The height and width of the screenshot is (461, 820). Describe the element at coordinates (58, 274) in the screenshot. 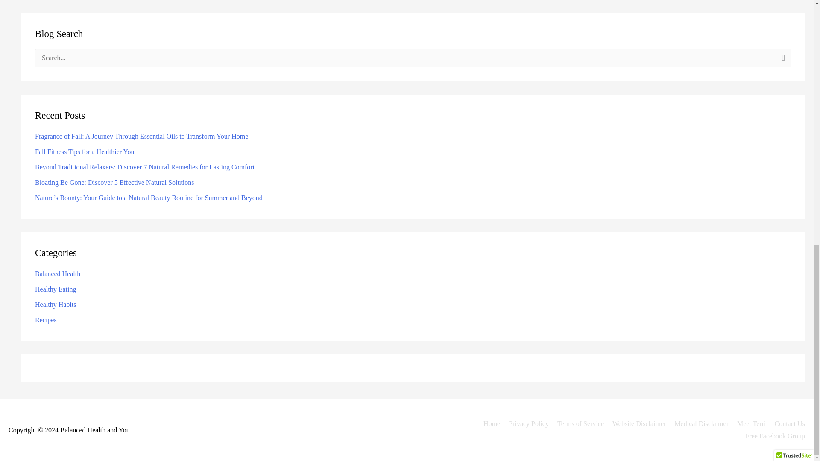

I see `Balanced Health` at that location.